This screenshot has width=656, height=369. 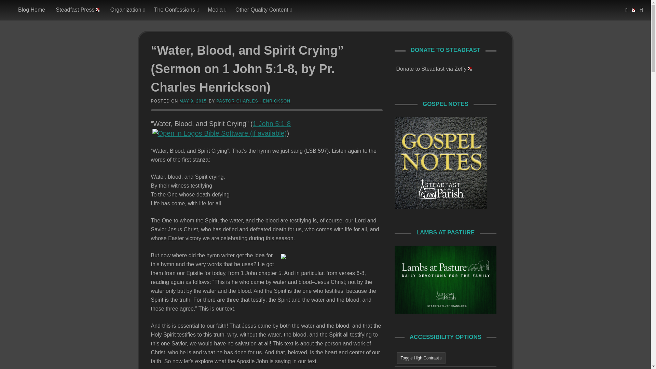 What do you see at coordinates (78, 10) in the screenshot?
I see `Steadfast Press` at bounding box center [78, 10].